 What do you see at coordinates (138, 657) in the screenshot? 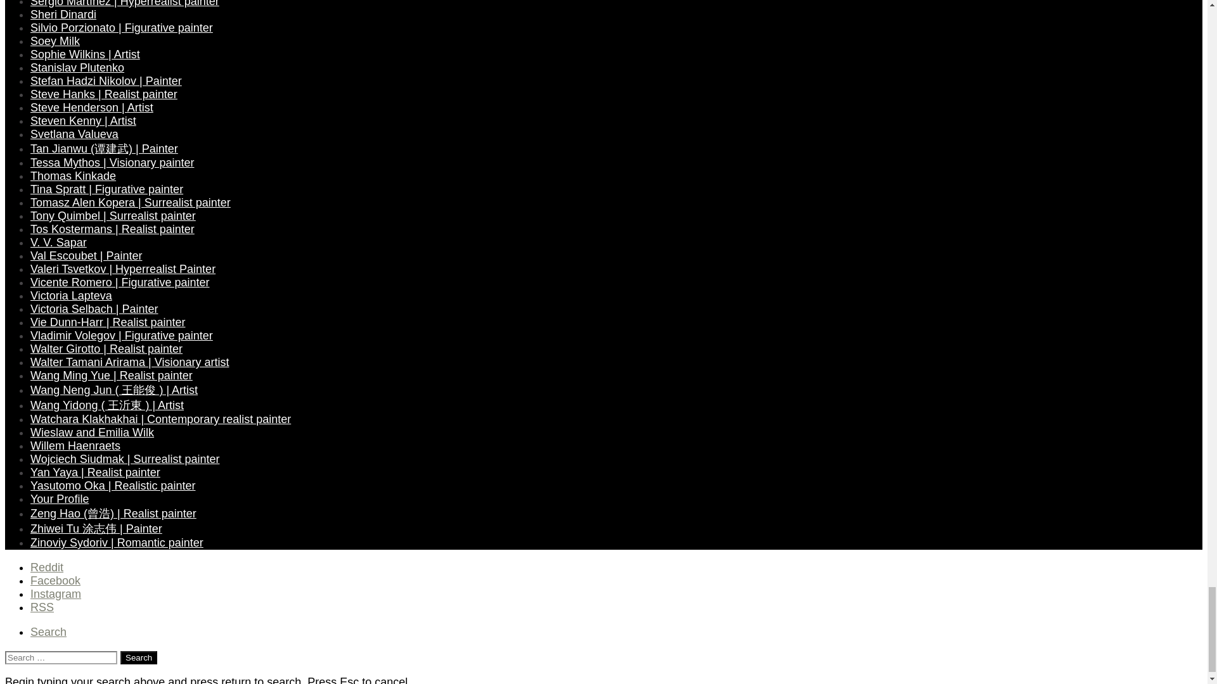
I see `Search` at bounding box center [138, 657].